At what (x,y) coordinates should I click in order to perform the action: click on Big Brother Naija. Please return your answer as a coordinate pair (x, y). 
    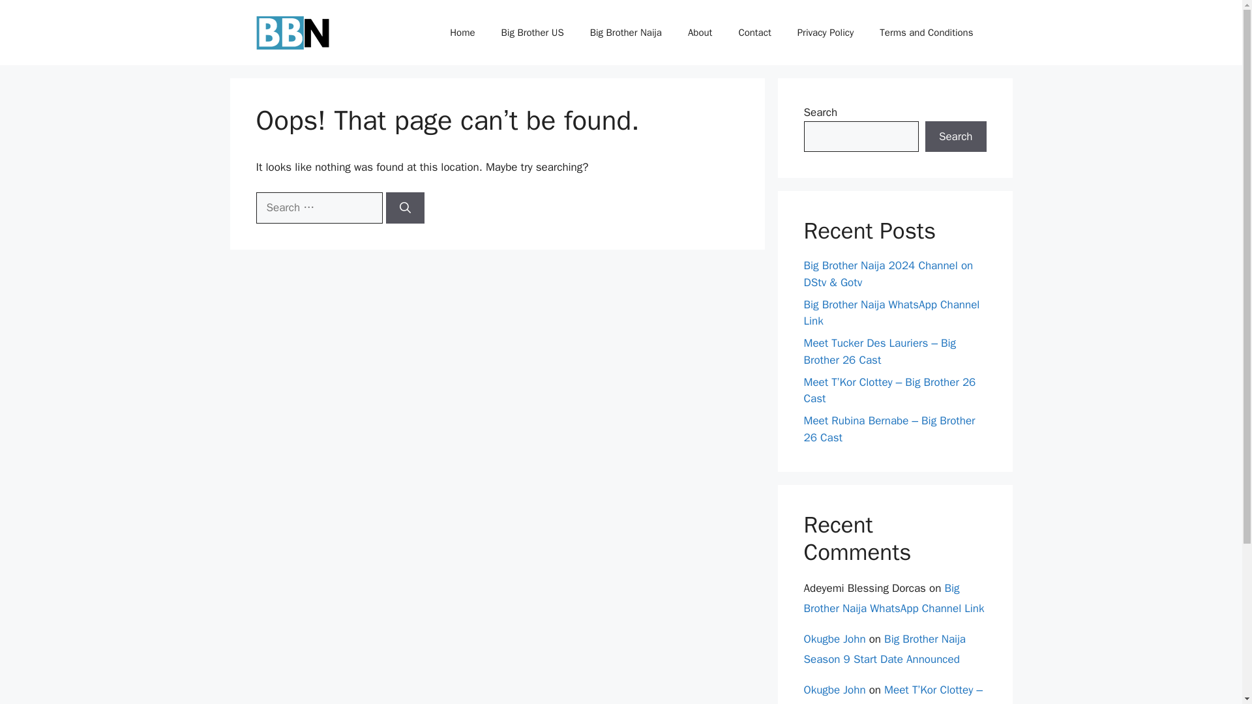
    Looking at the image, I should click on (626, 33).